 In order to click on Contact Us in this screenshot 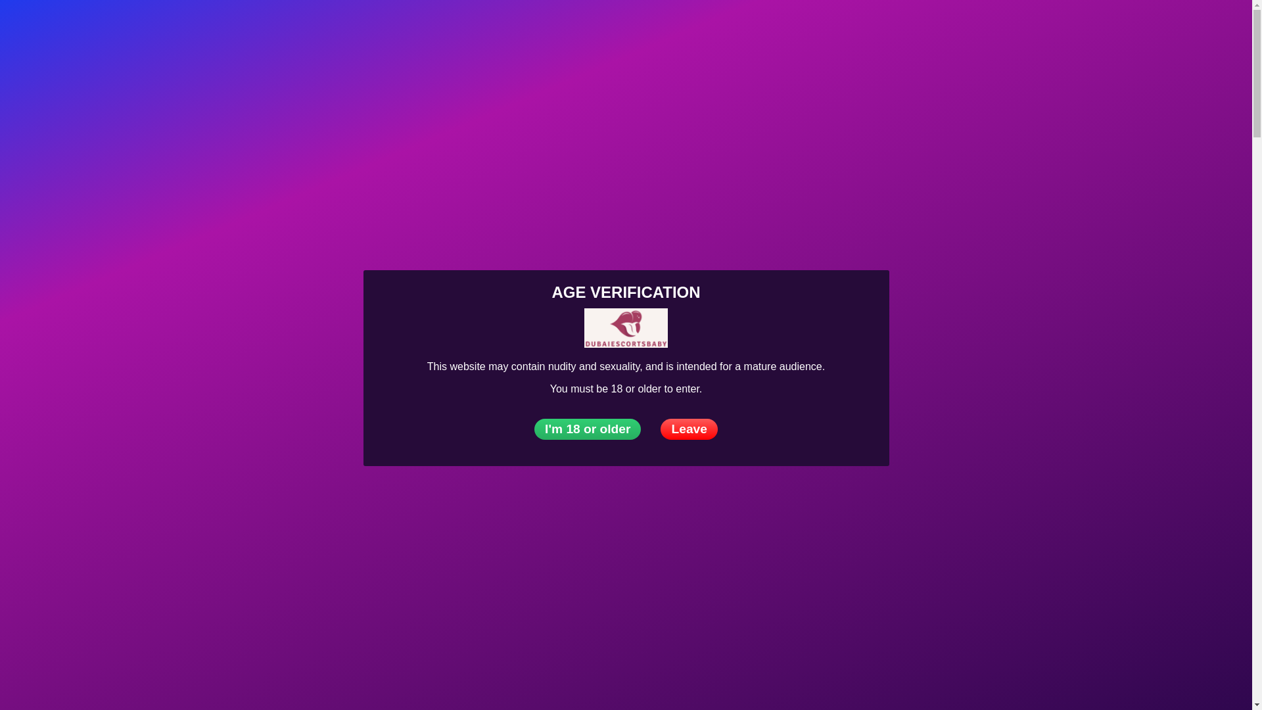, I will do `click(649, 29)`.